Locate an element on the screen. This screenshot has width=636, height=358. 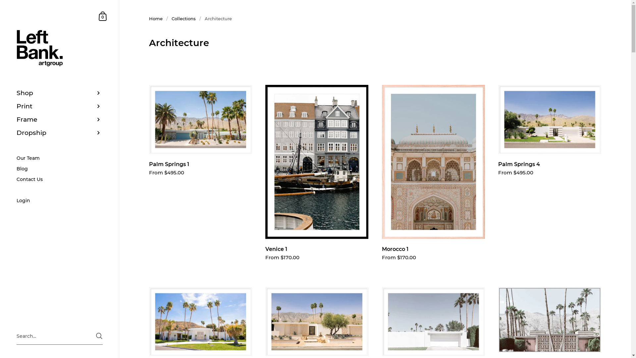
Venice 1
From $170.00 is located at coordinates (317, 179).